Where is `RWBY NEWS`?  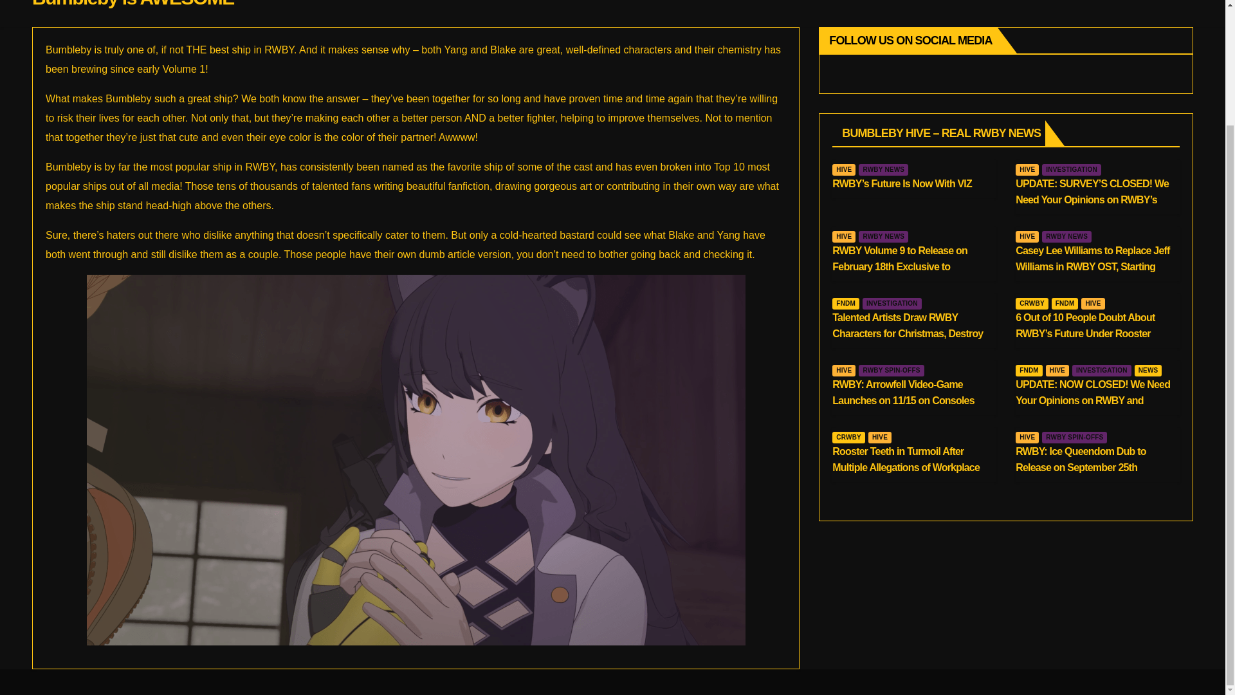
RWBY NEWS is located at coordinates (1066, 236).